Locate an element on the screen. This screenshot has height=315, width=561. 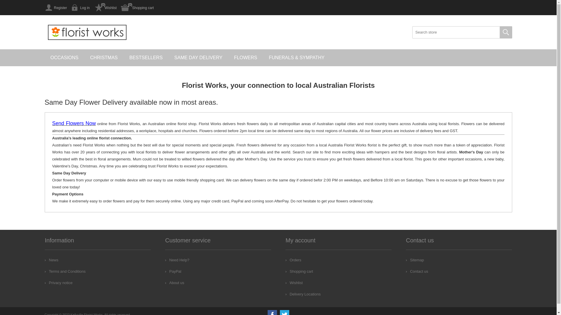
FUNERALS & SYMPATHY is located at coordinates (297, 58).